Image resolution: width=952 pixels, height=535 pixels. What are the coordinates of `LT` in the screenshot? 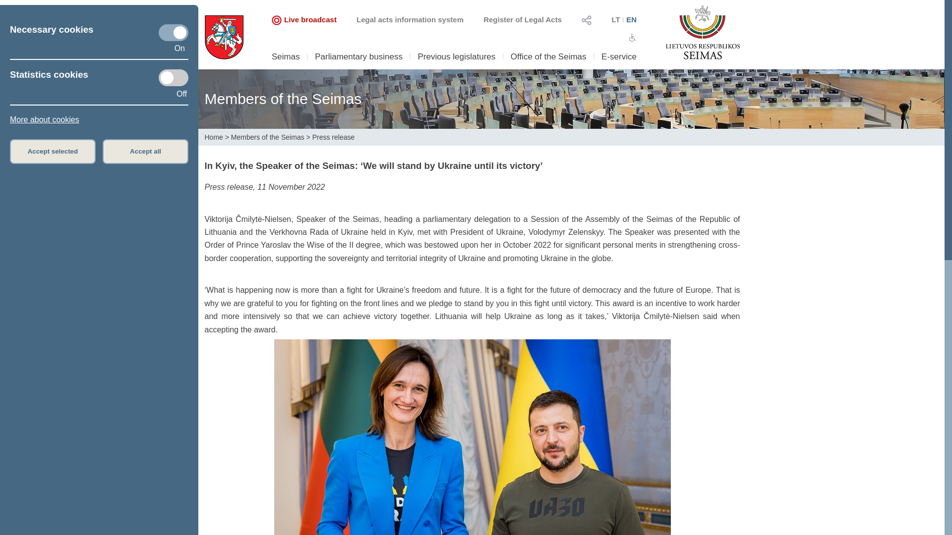 It's located at (615, 19).